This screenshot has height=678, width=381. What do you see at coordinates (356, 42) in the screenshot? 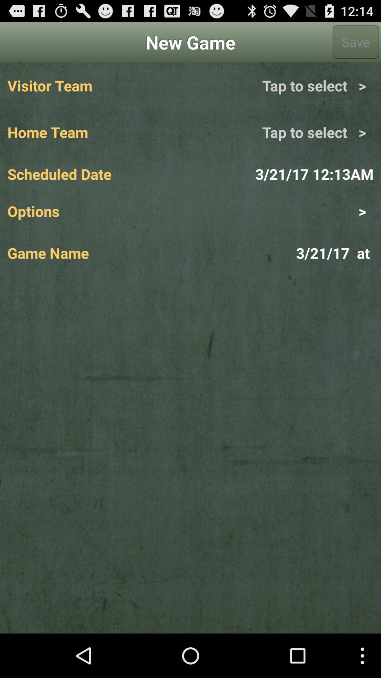
I see `open the save` at bounding box center [356, 42].